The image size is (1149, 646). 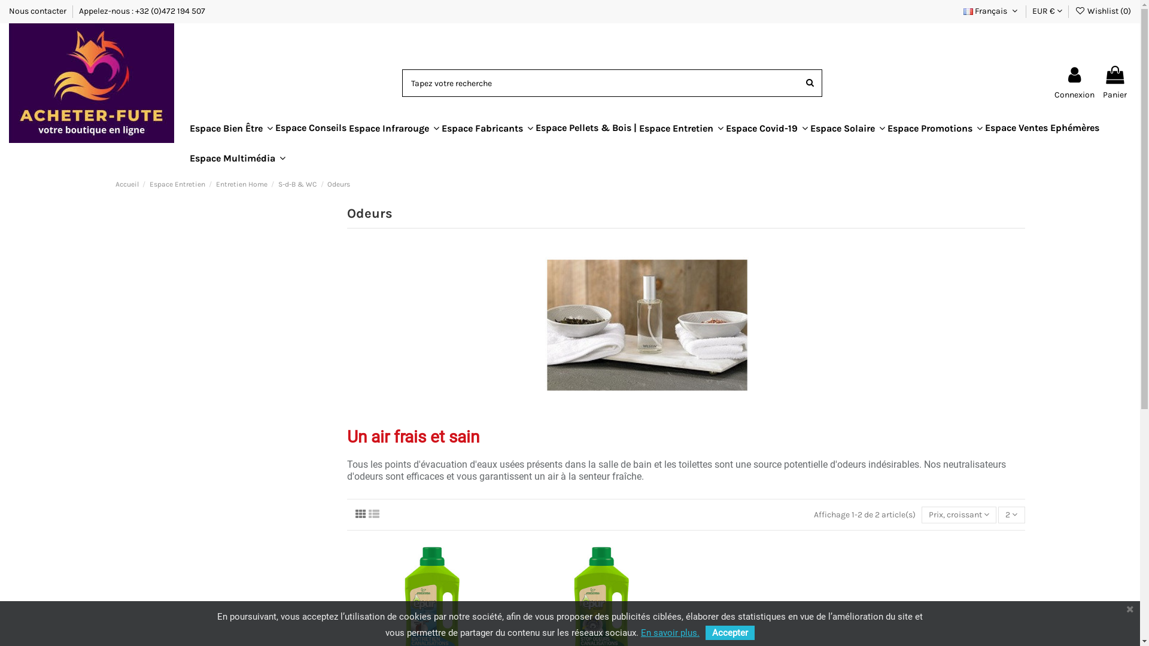 I want to click on Wishlist (0), so click(x=1103, y=11).